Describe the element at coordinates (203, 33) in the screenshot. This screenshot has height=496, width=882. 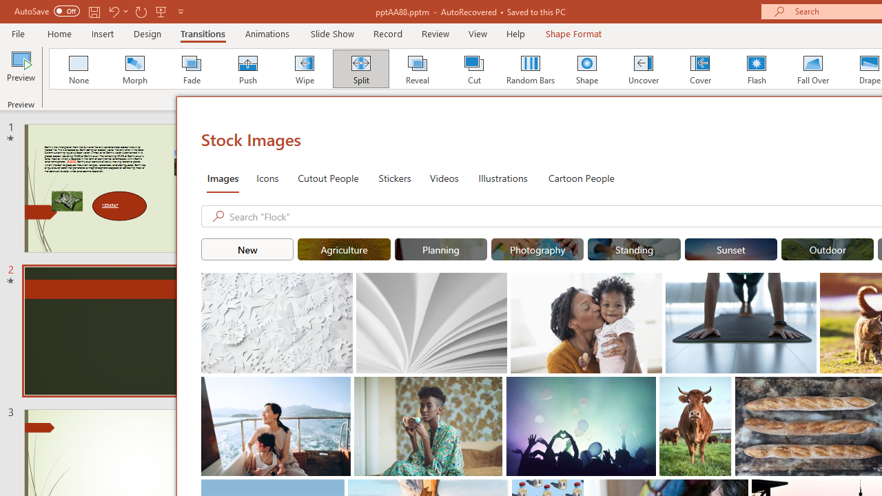
I see `Transitions` at that location.